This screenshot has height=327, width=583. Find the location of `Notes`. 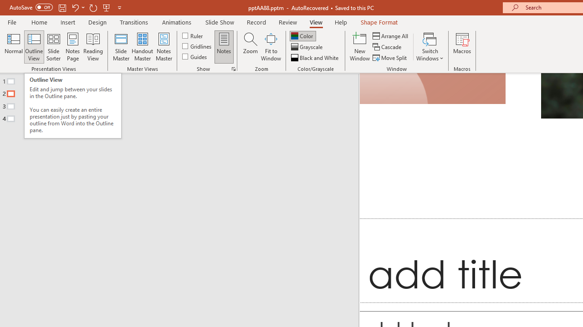

Notes is located at coordinates (224, 46).